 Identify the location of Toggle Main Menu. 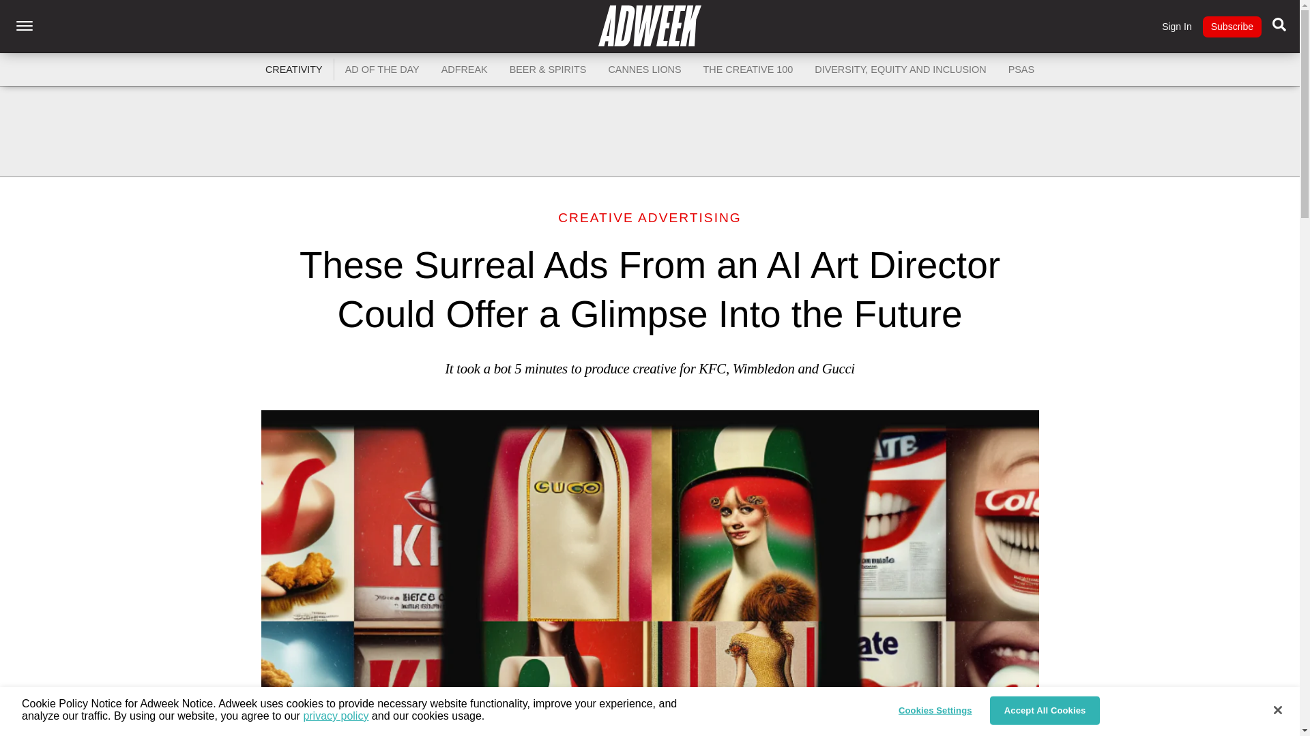
(24, 26).